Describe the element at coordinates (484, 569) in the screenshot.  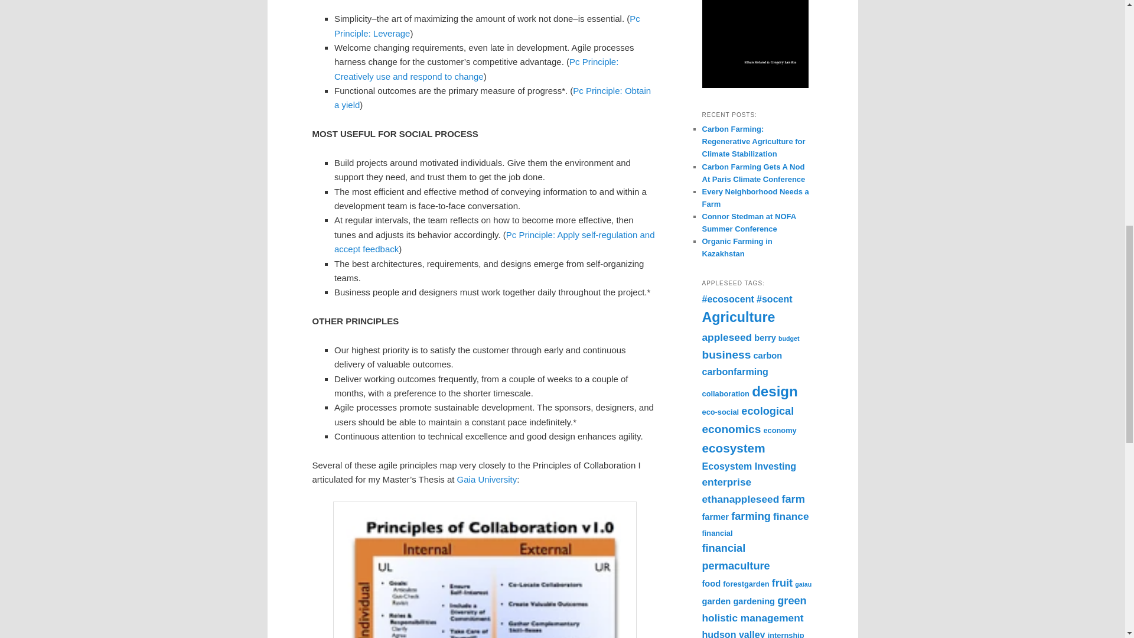
I see `Principles of Collaboration` at that location.